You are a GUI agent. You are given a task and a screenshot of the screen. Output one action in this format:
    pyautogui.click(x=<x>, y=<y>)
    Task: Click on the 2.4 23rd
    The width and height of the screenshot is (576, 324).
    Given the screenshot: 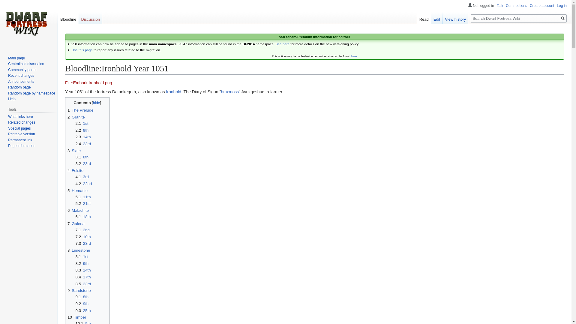 What is the action you would take?
    pyautogui.click(x=83, y=144)
    